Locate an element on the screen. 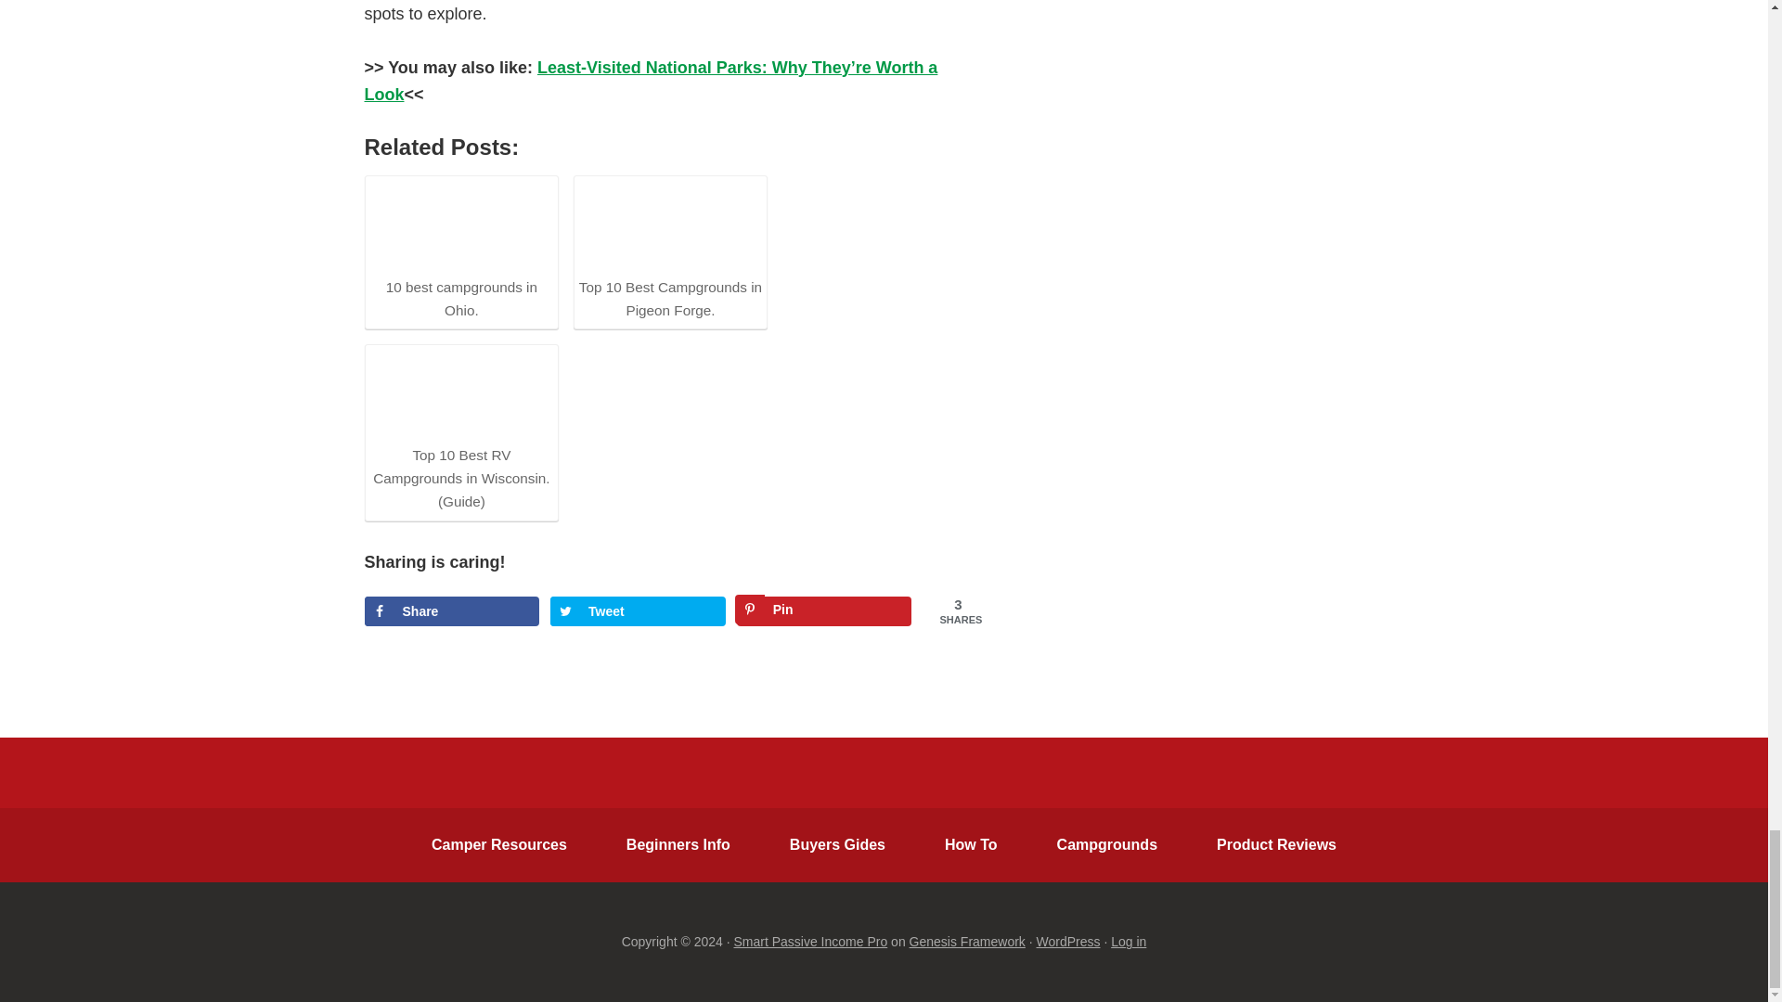 Image resolution: width=1782 pixels, height=1002 pixels. Share is located at coordinates (451, 610).